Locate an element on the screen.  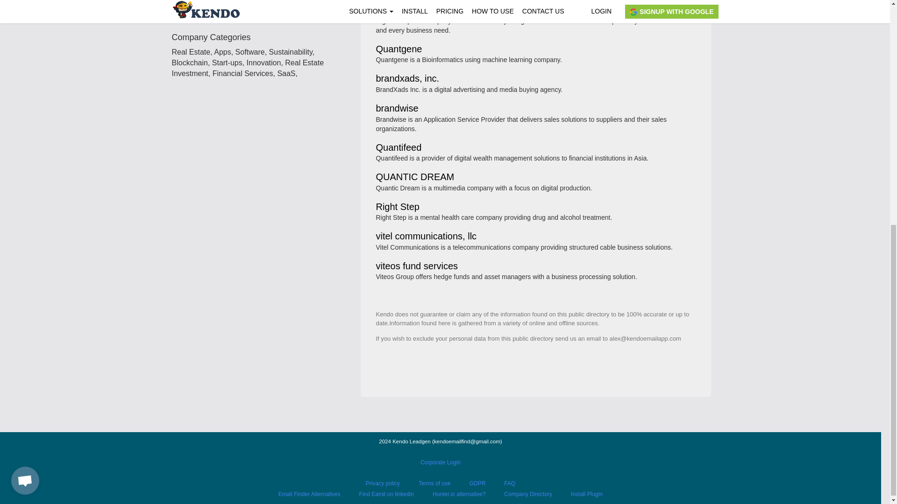
Find anyone's contact info. is located at coordinates (263, 13).